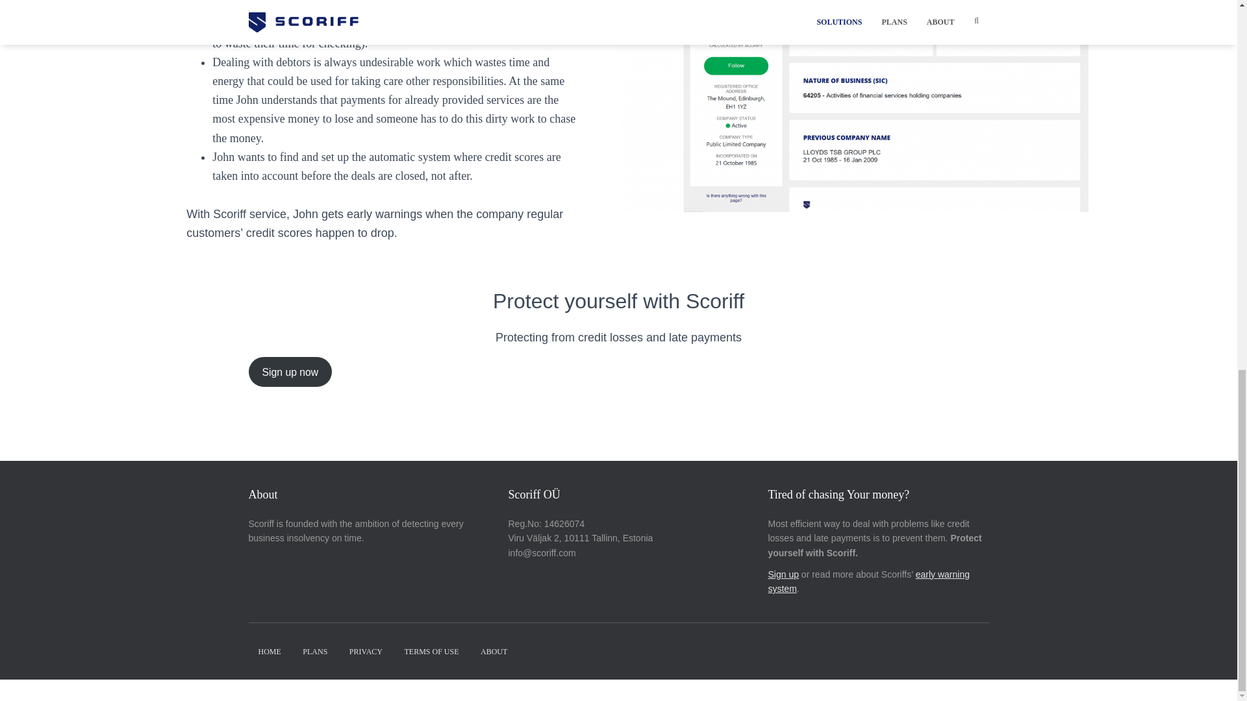 This screenshot has width=1247, height=701. I want to click on Sign up now, so click(290, 371).